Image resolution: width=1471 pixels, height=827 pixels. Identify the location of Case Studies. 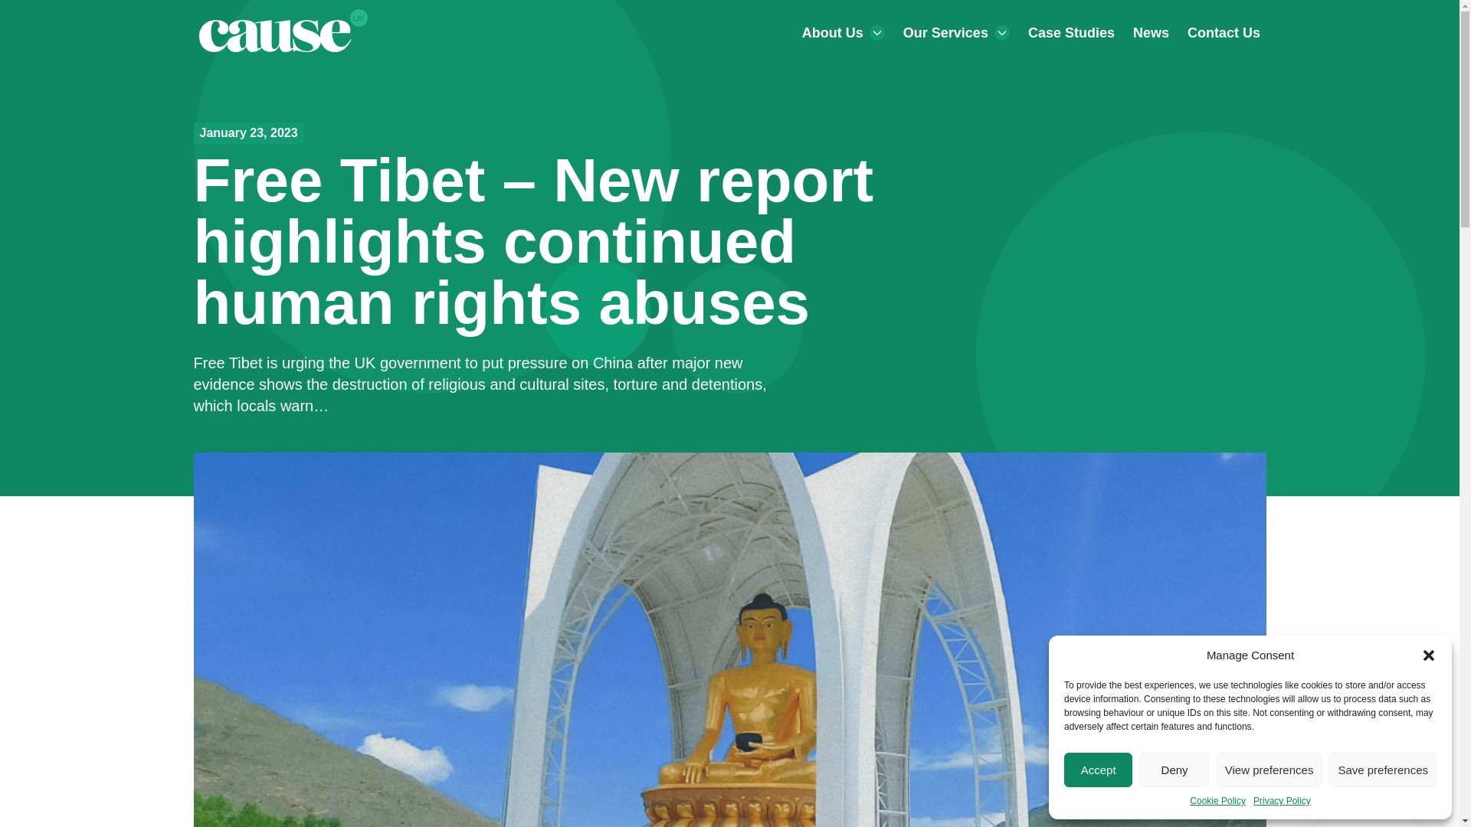
(1071, 34).